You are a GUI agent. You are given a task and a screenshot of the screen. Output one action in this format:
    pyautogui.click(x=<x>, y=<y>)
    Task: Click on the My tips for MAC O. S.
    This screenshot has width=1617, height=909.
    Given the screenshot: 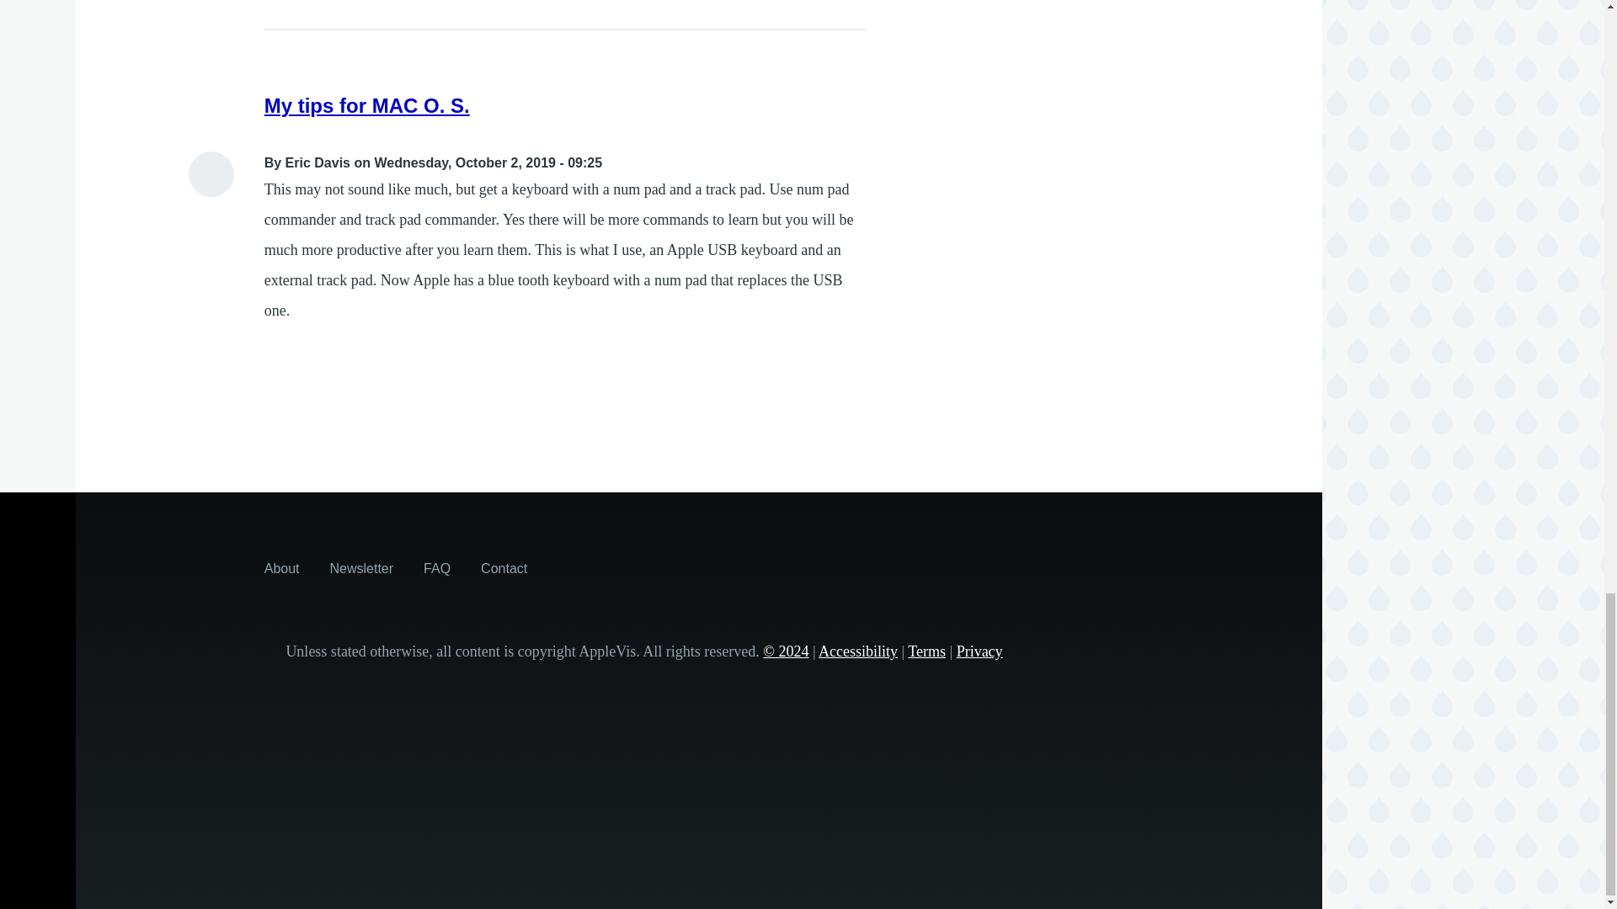 What is the action you would take?
    pyautogui.click(x=367, y=106)
    